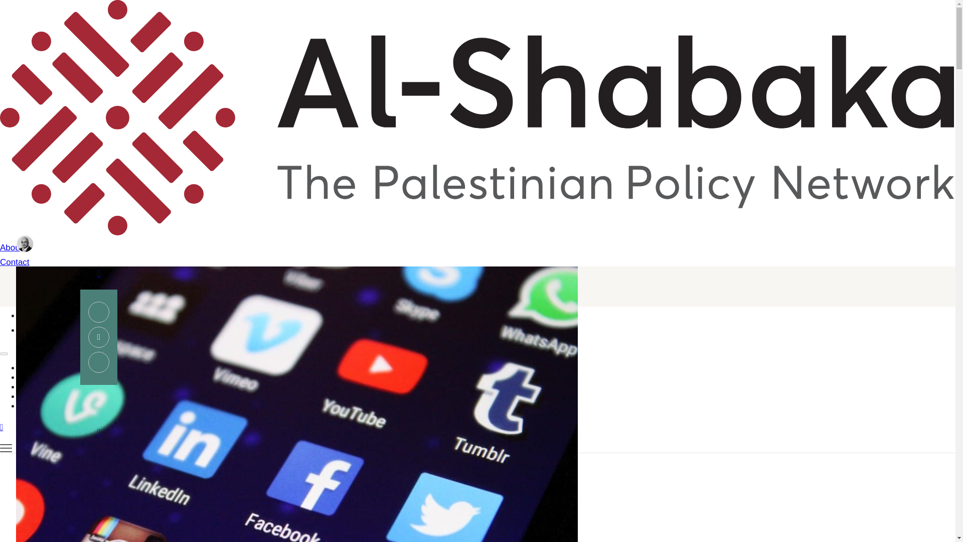  What do you see at coordinates (346, 277) in the screenshot?
I see `Donate` at bounding box center [346, 277].